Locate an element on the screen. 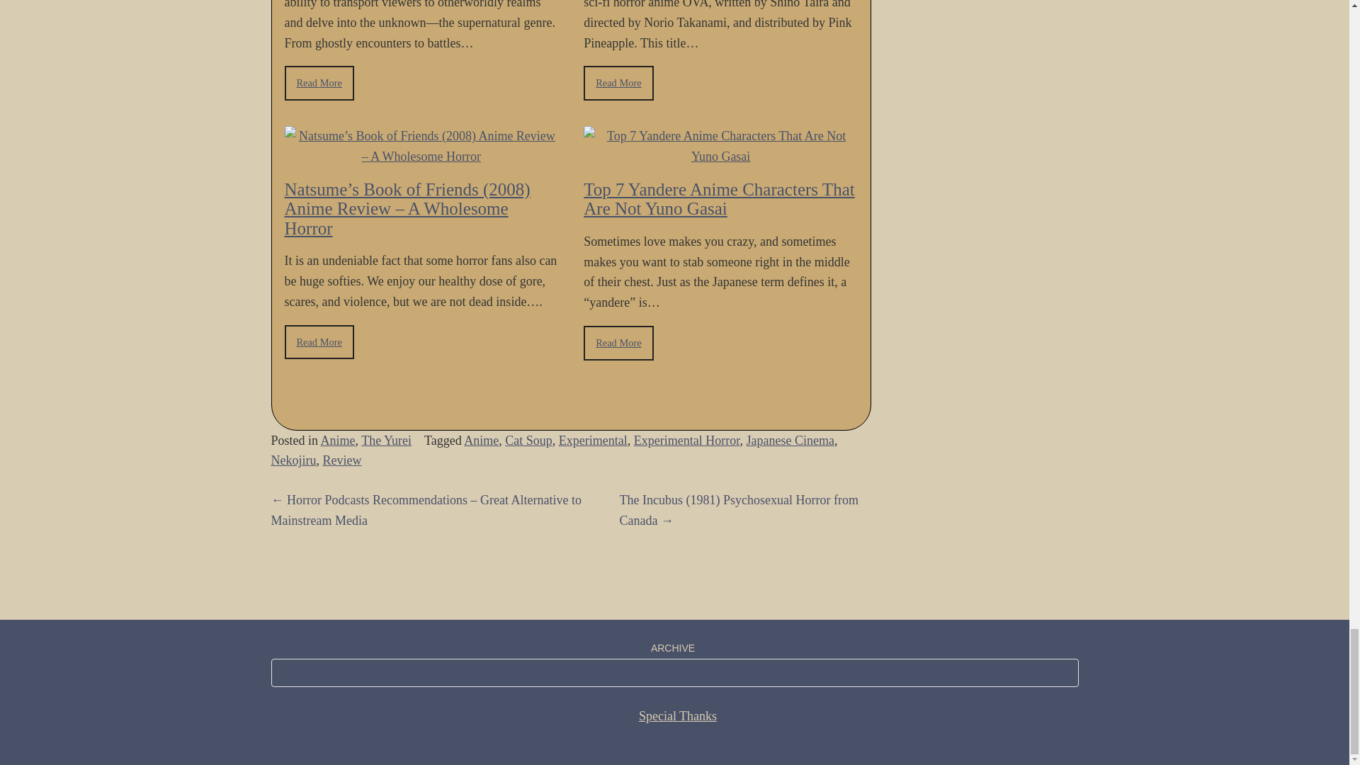 This screenshot has height=765, width=1360. Cat Soup is located at coordinates (528, 441).